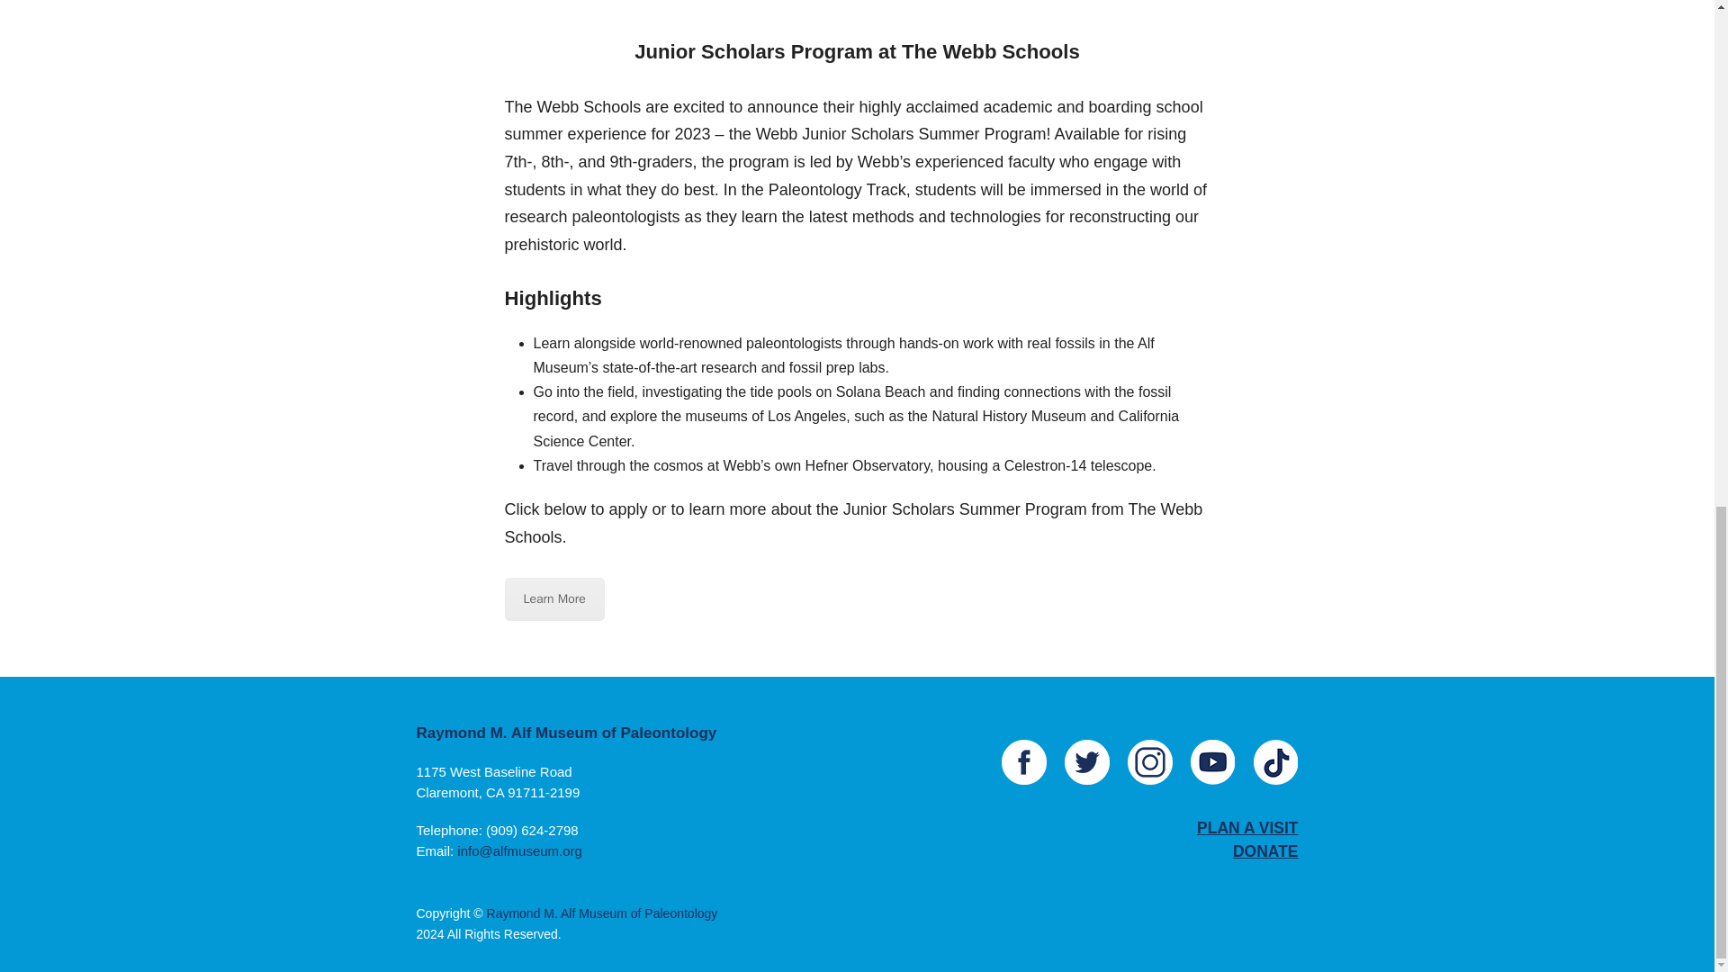 The image size is (1728, 972). Describe the element at coordinates (1247, 828) in the screenshot. I see `PLAN A VISIT` at that location.